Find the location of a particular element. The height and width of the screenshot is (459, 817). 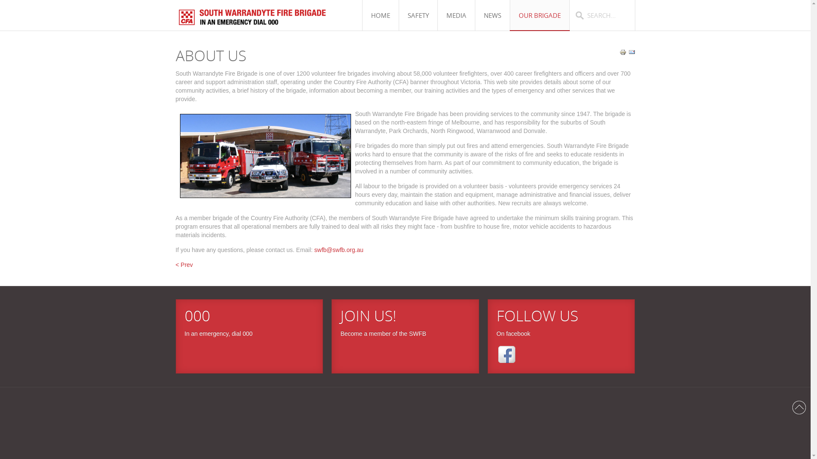

On facebook is located at coordinates (513, 334).